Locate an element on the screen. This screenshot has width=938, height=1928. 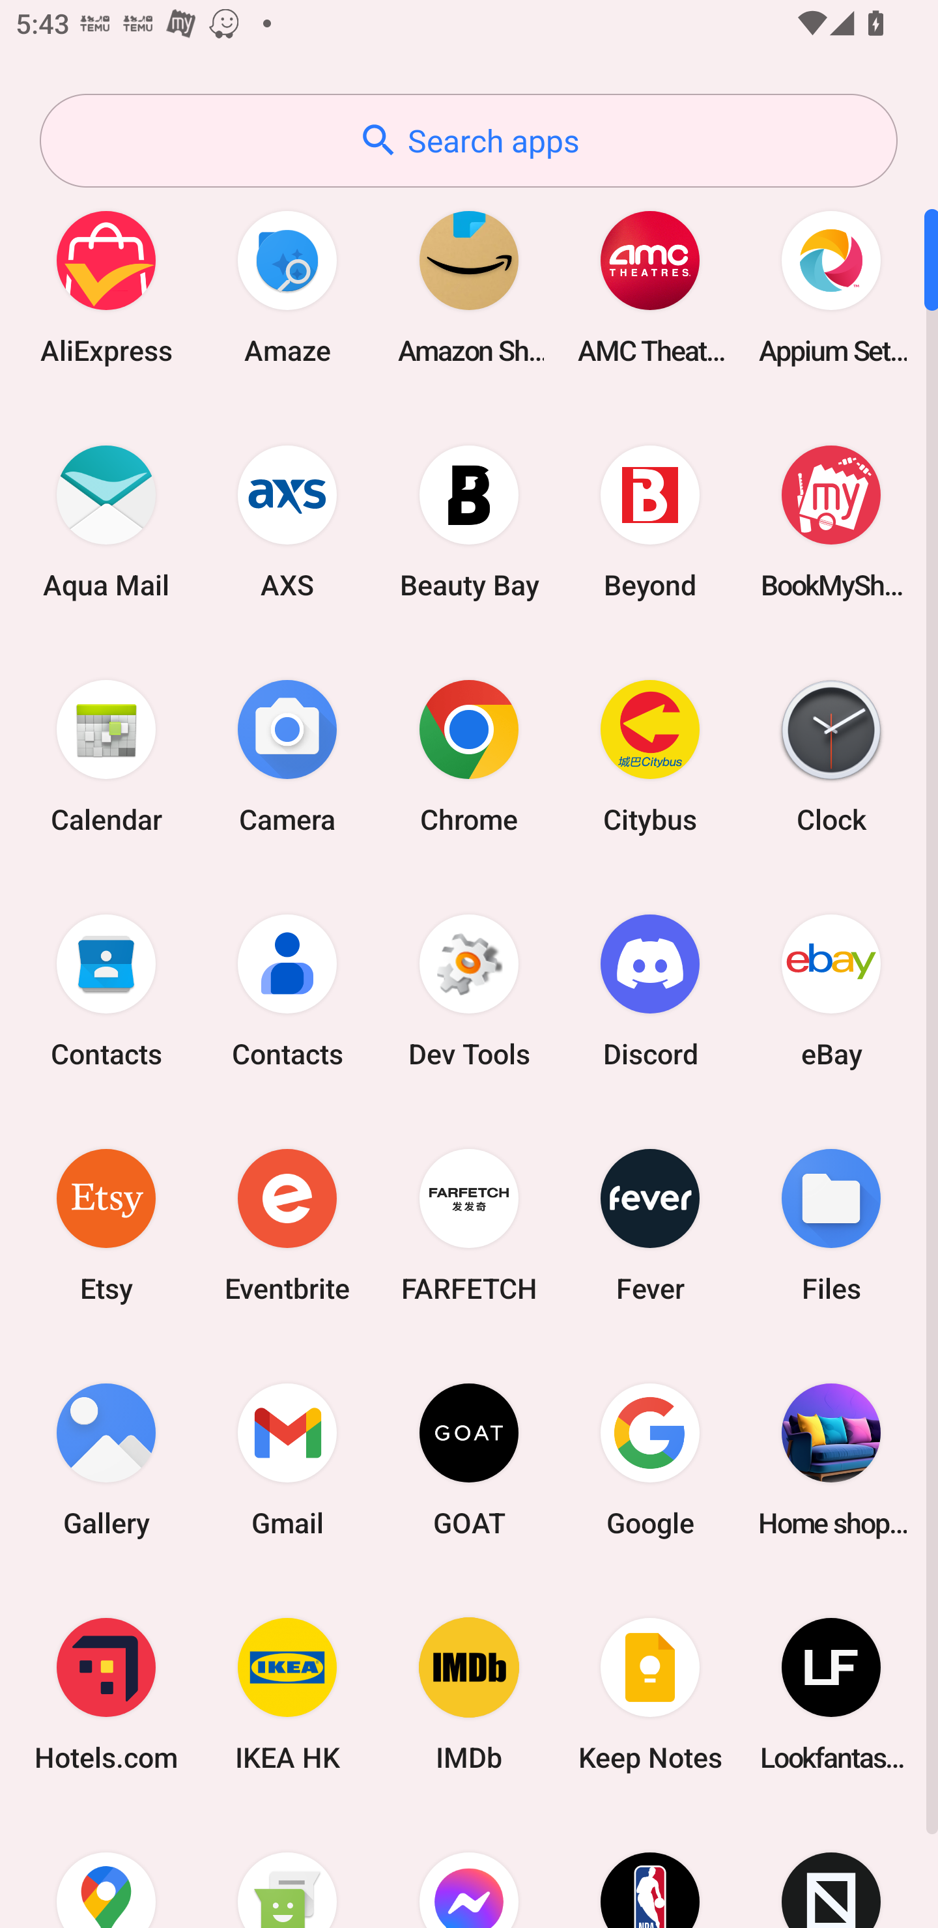
Novelship is located at coordinates (831, 1870).